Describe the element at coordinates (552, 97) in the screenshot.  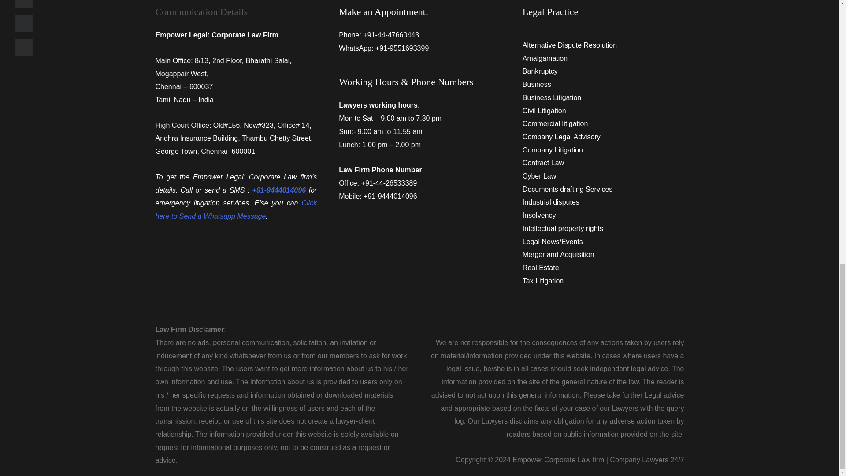
I see `Business Litigation` at that location.